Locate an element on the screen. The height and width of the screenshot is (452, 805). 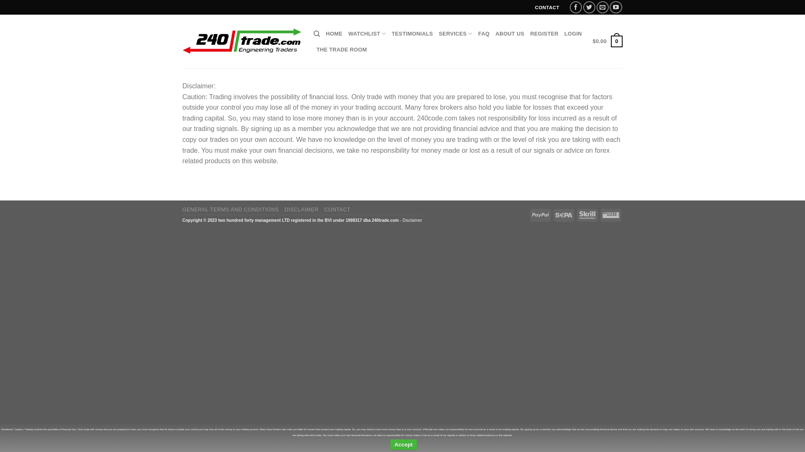
Skip to content is located at coordinates (0, 0).